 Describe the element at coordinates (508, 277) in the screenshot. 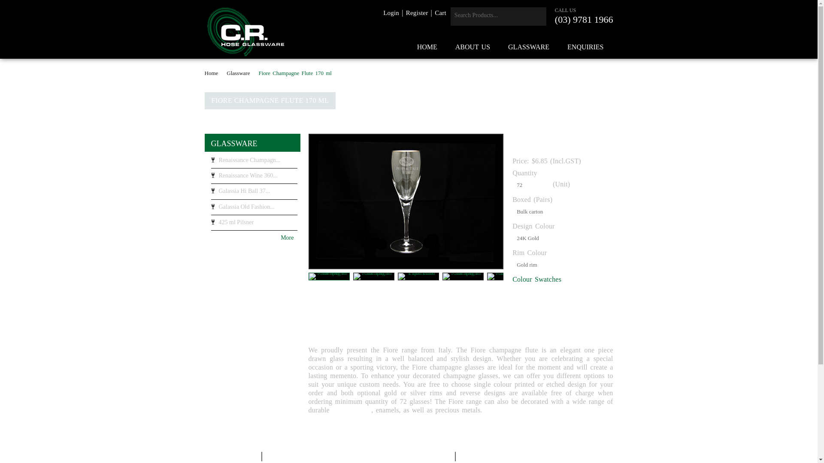

I see `Fiore Champagne Flute 170 ml` at that location.